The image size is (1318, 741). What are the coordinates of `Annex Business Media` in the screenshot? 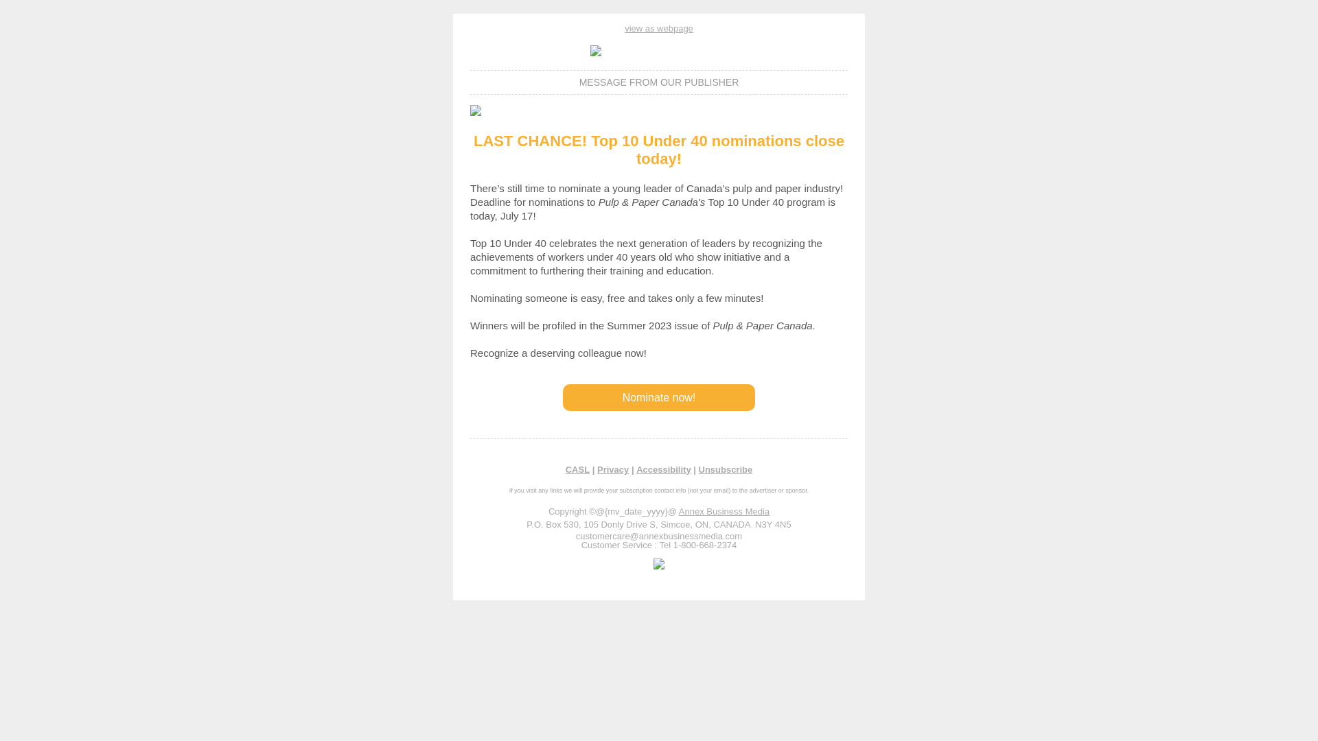 It's located at (724, 510).